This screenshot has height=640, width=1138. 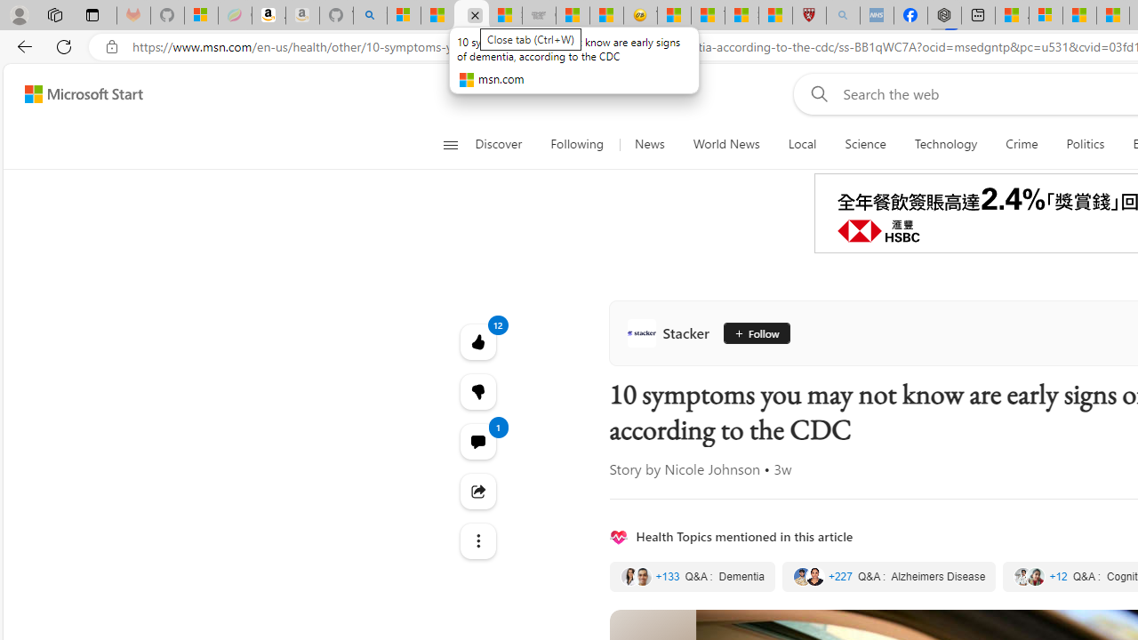 I want to click on Science - MSN, so click(x=741, y=16).